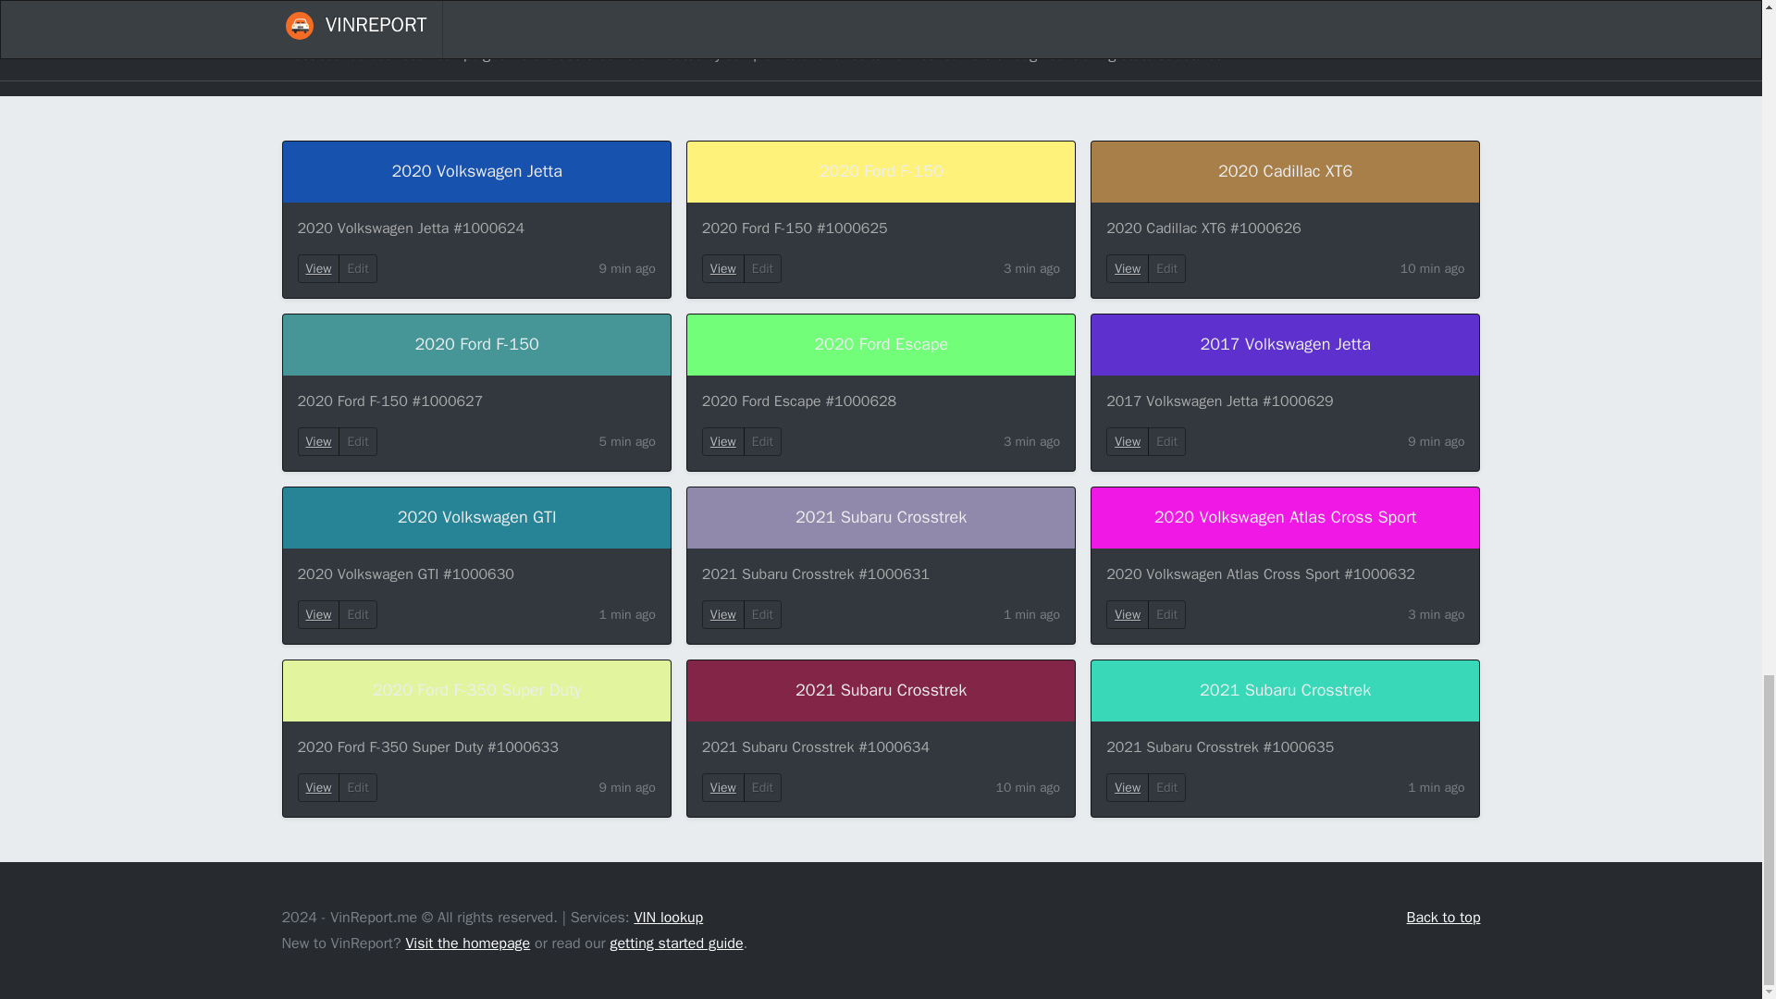  I want to click on View, so click(723, 614).